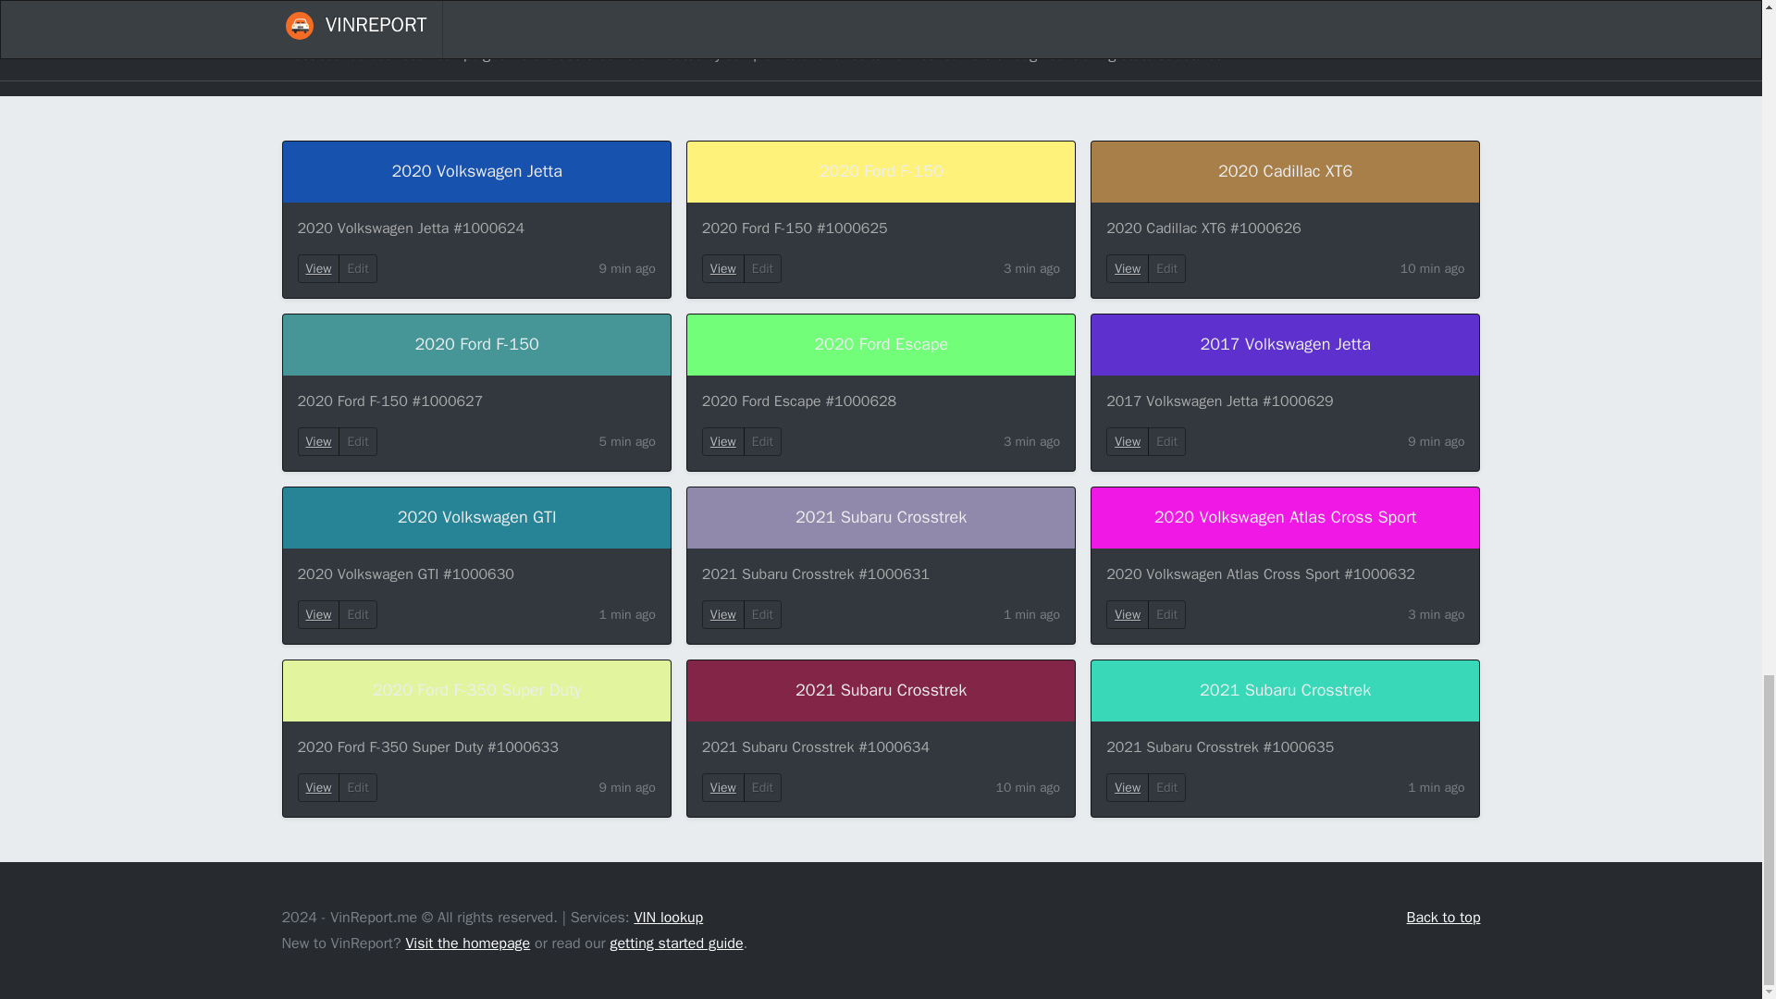  I want to click on View, so click(723, 614).